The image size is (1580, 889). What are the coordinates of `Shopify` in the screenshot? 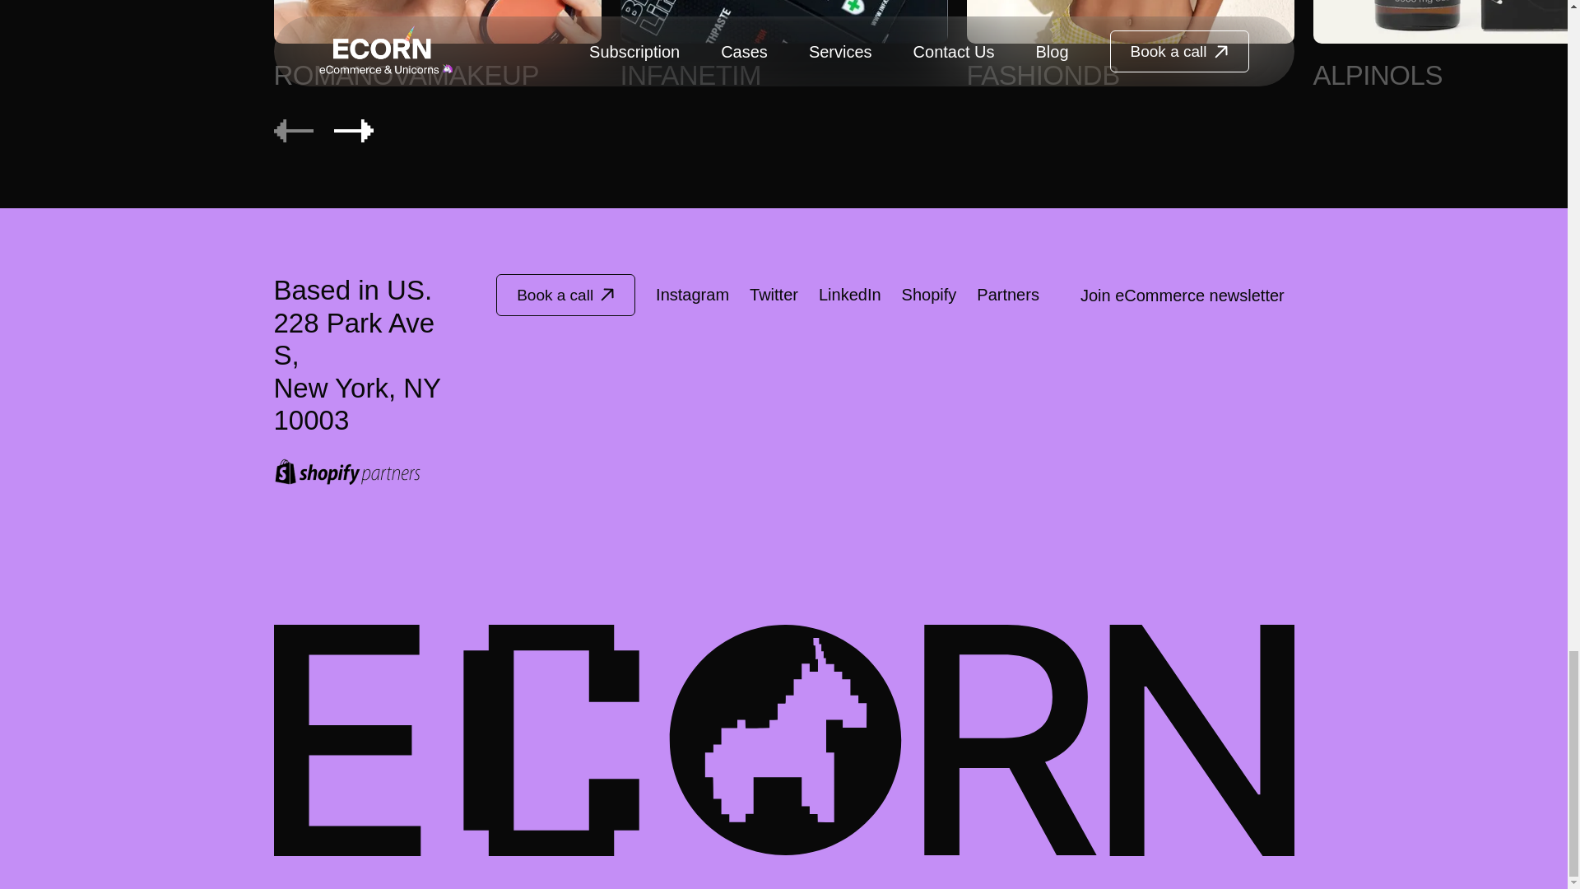 It's located at (930, 295).